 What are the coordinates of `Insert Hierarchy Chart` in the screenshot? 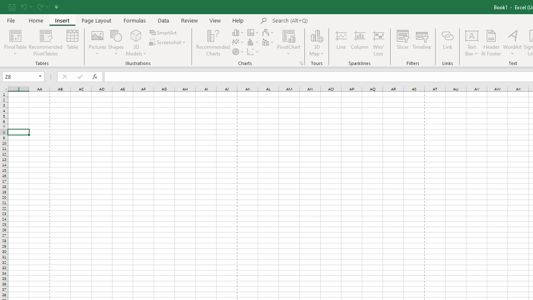 It's located at (254, 32).